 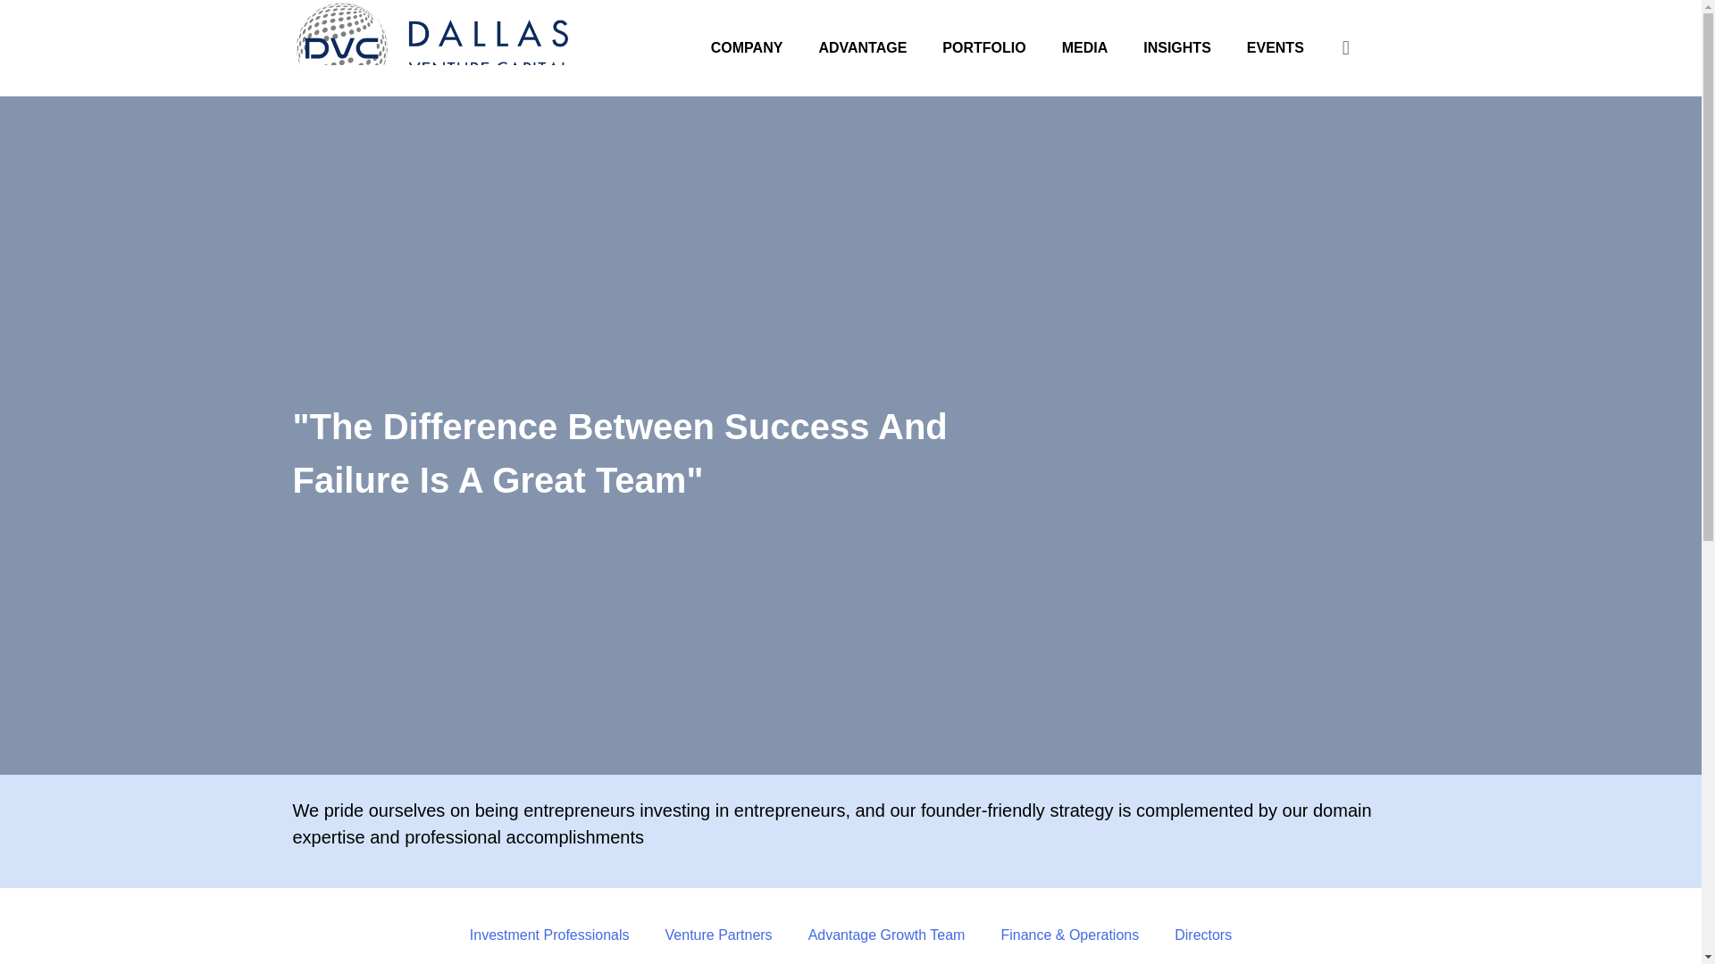 What do you see at coordinates (1276, 48) in the screenshot?
I see `EVENTS` at bounding box center [1276, 48].